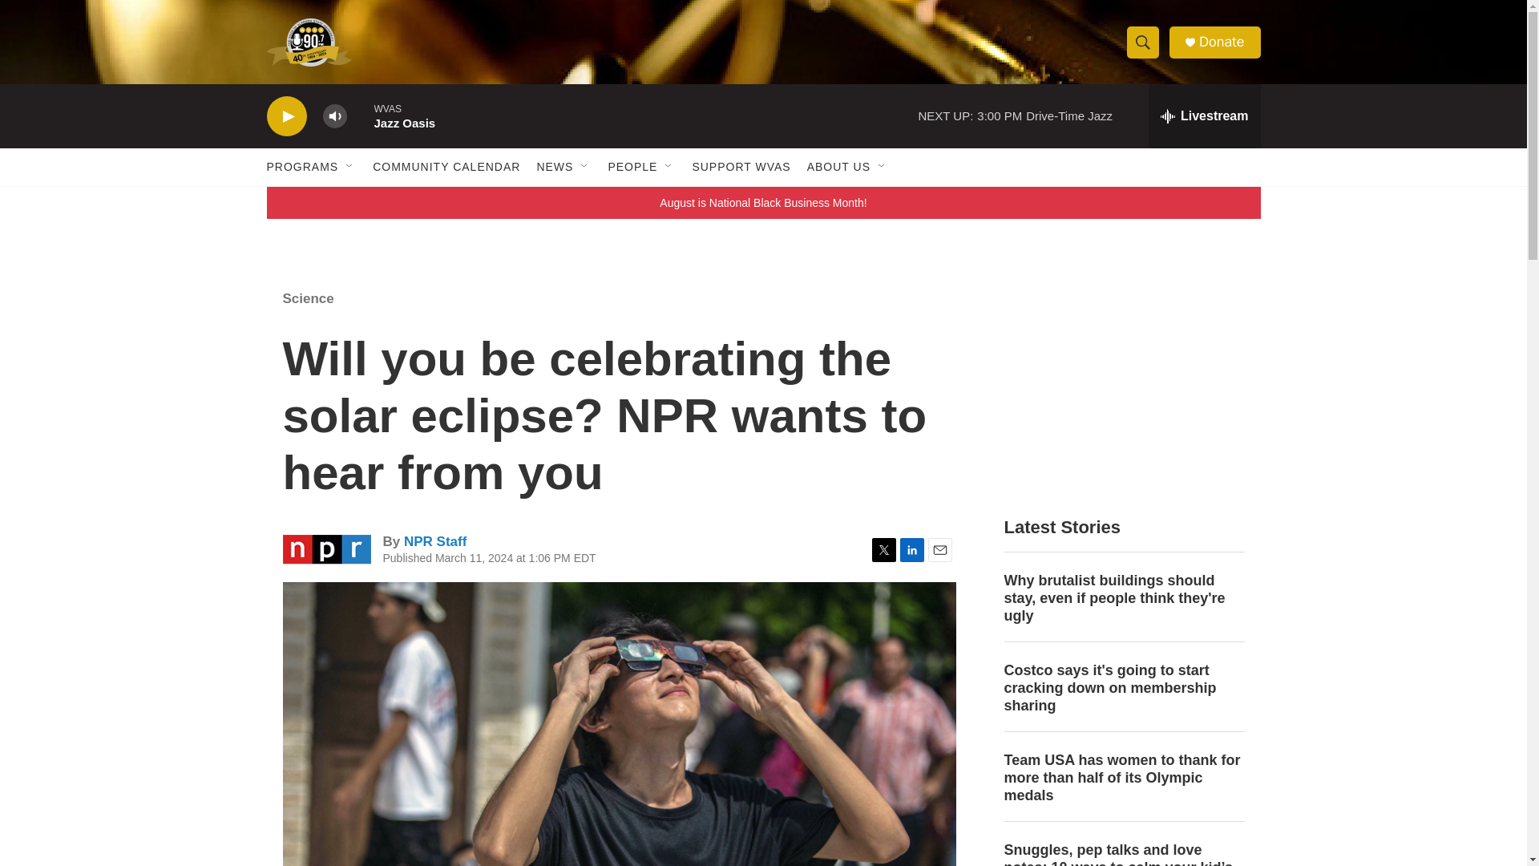  I want to click on Show Search, so click(1142, 42).